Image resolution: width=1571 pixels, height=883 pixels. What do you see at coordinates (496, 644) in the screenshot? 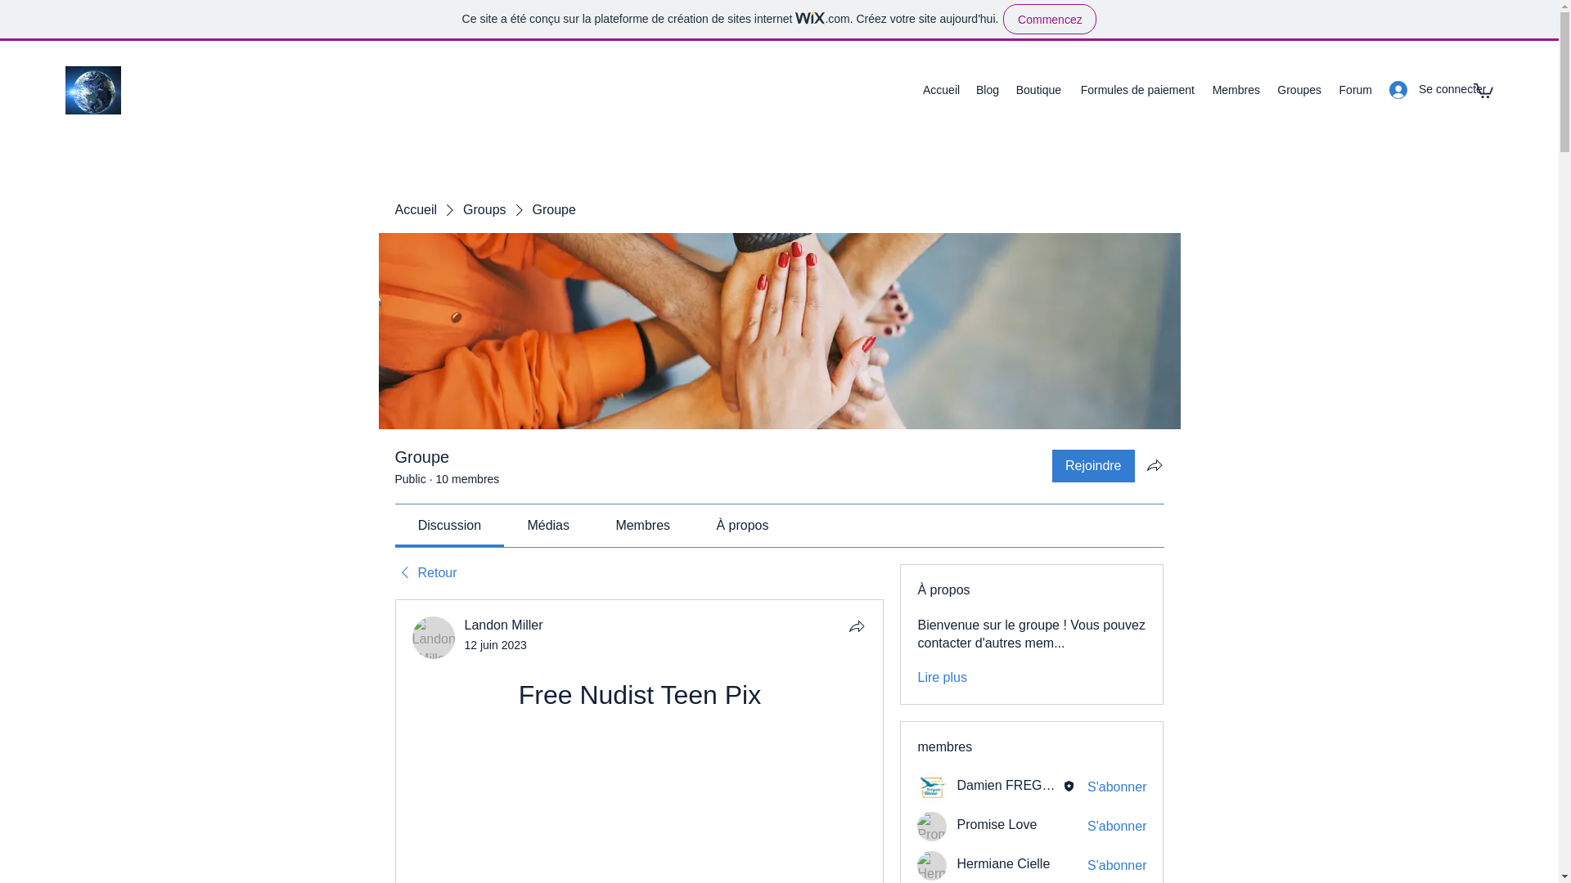
I see `12 juin 2023` at bounding box center [496, 644].